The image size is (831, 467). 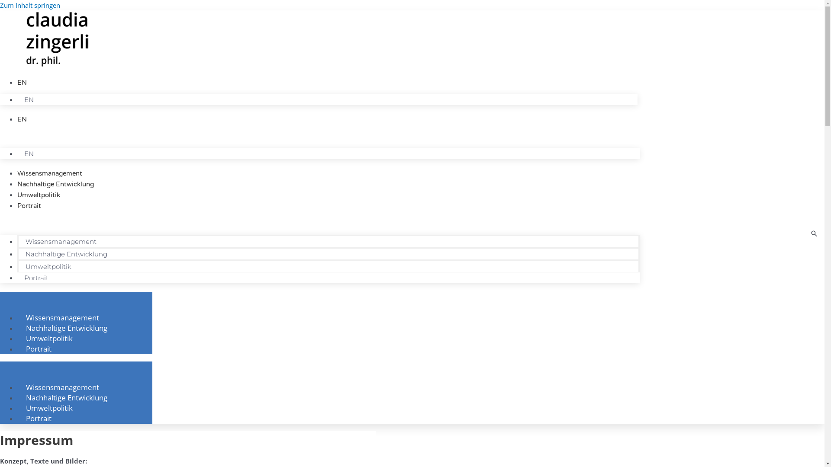 What do you see at coordinates (39, 349) in the screenshot?
I see `Portrait` at bounding box center [39, 349].